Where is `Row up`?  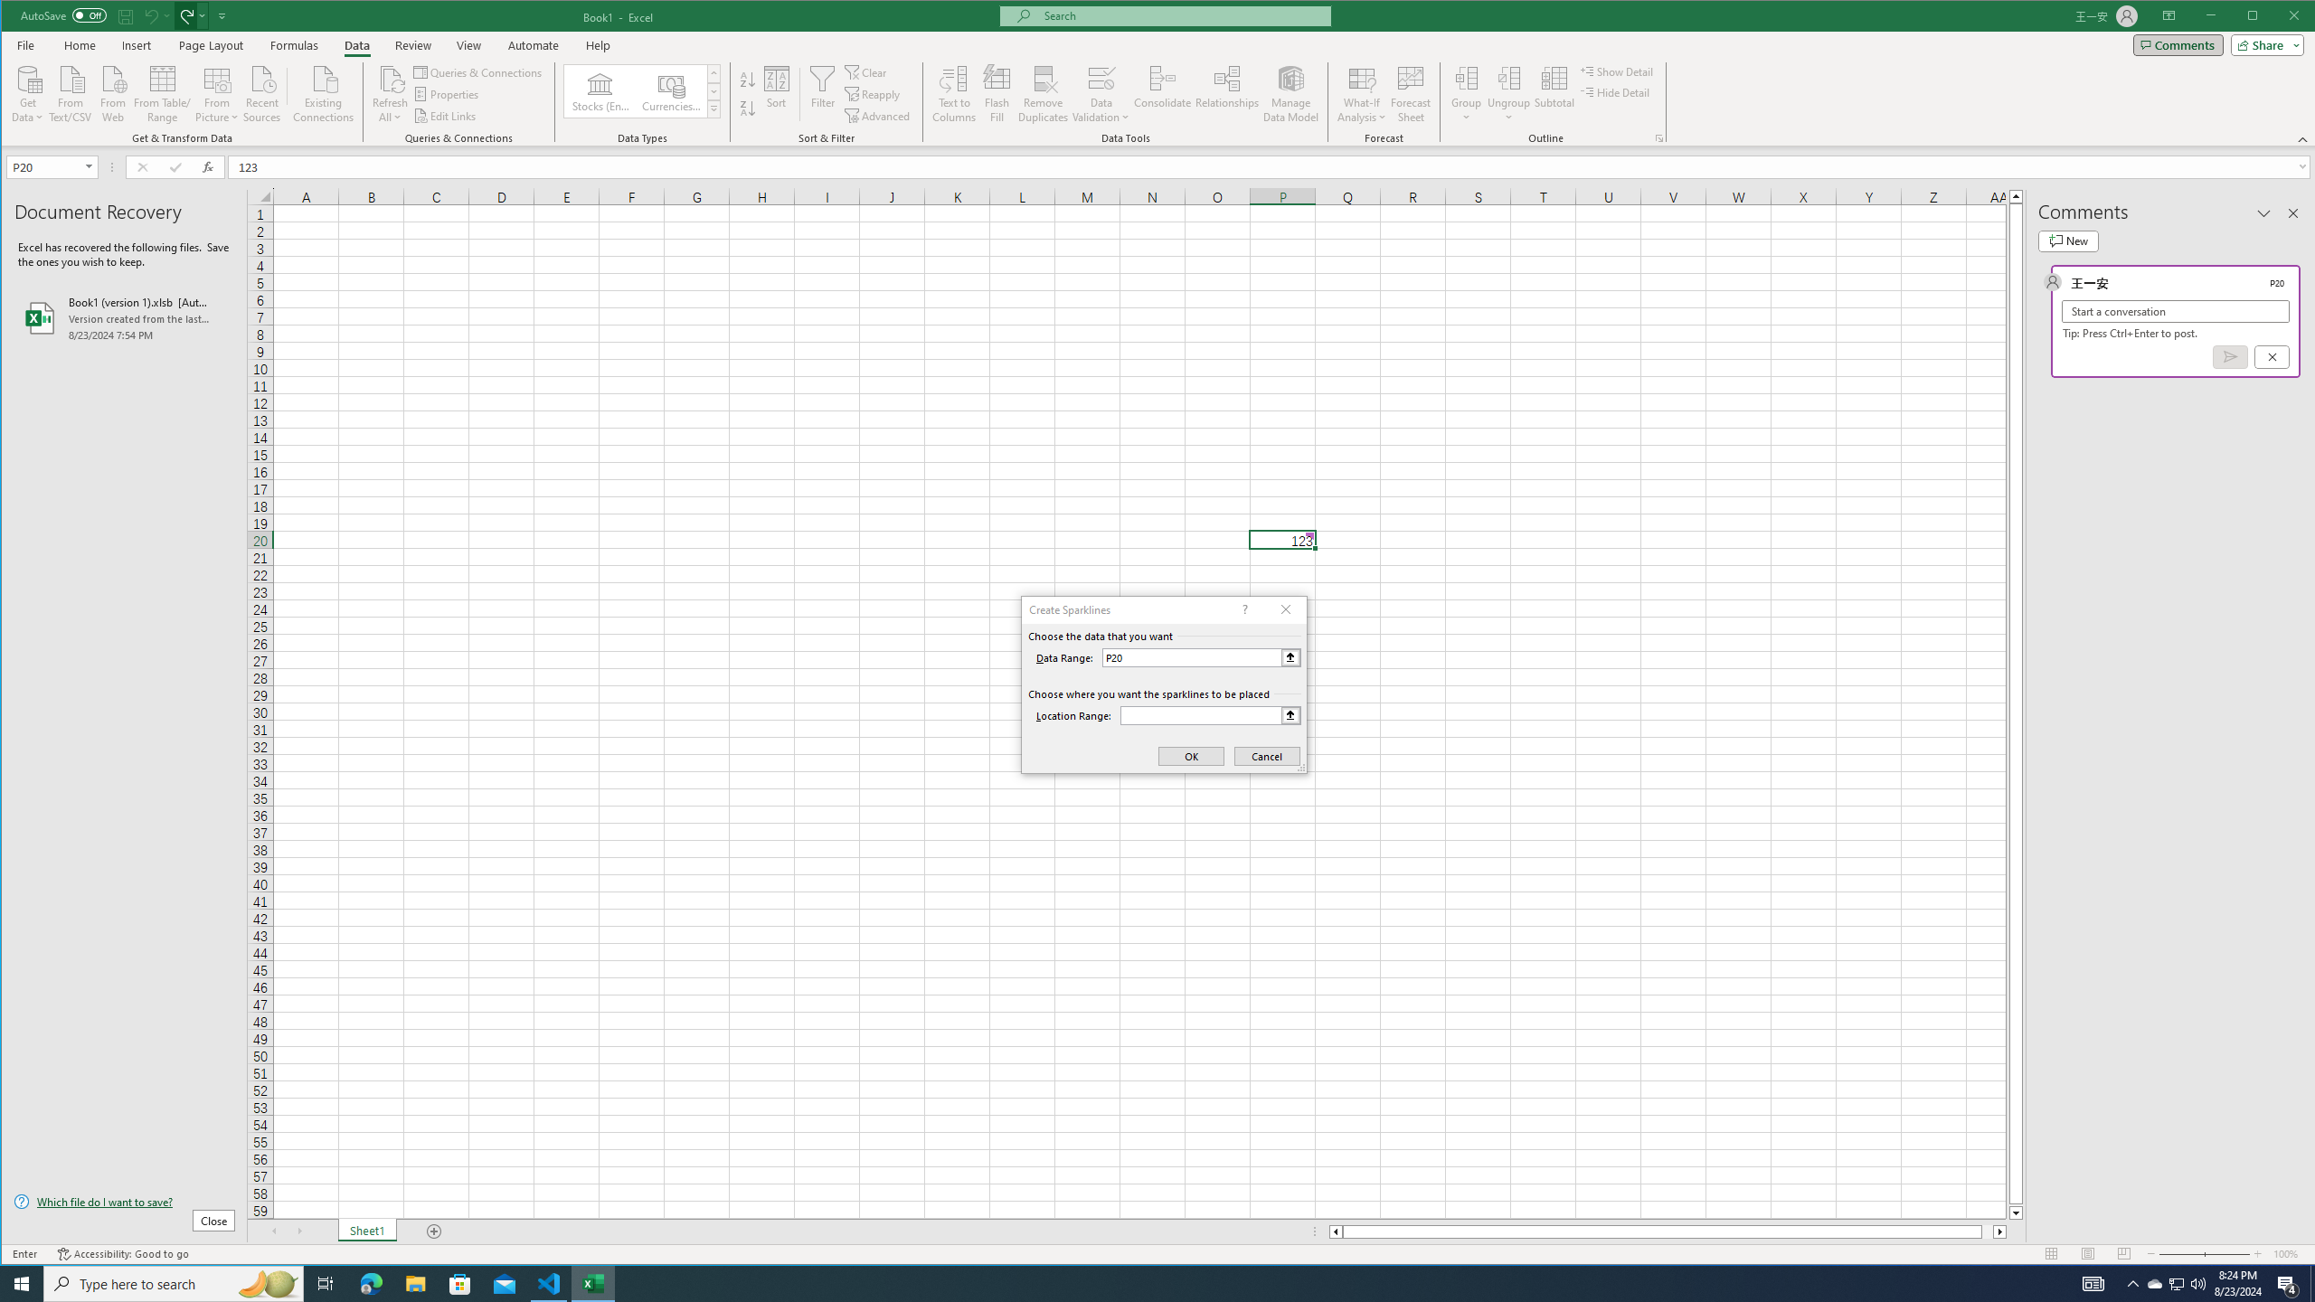
Row up is located at coordinates (713, 73).